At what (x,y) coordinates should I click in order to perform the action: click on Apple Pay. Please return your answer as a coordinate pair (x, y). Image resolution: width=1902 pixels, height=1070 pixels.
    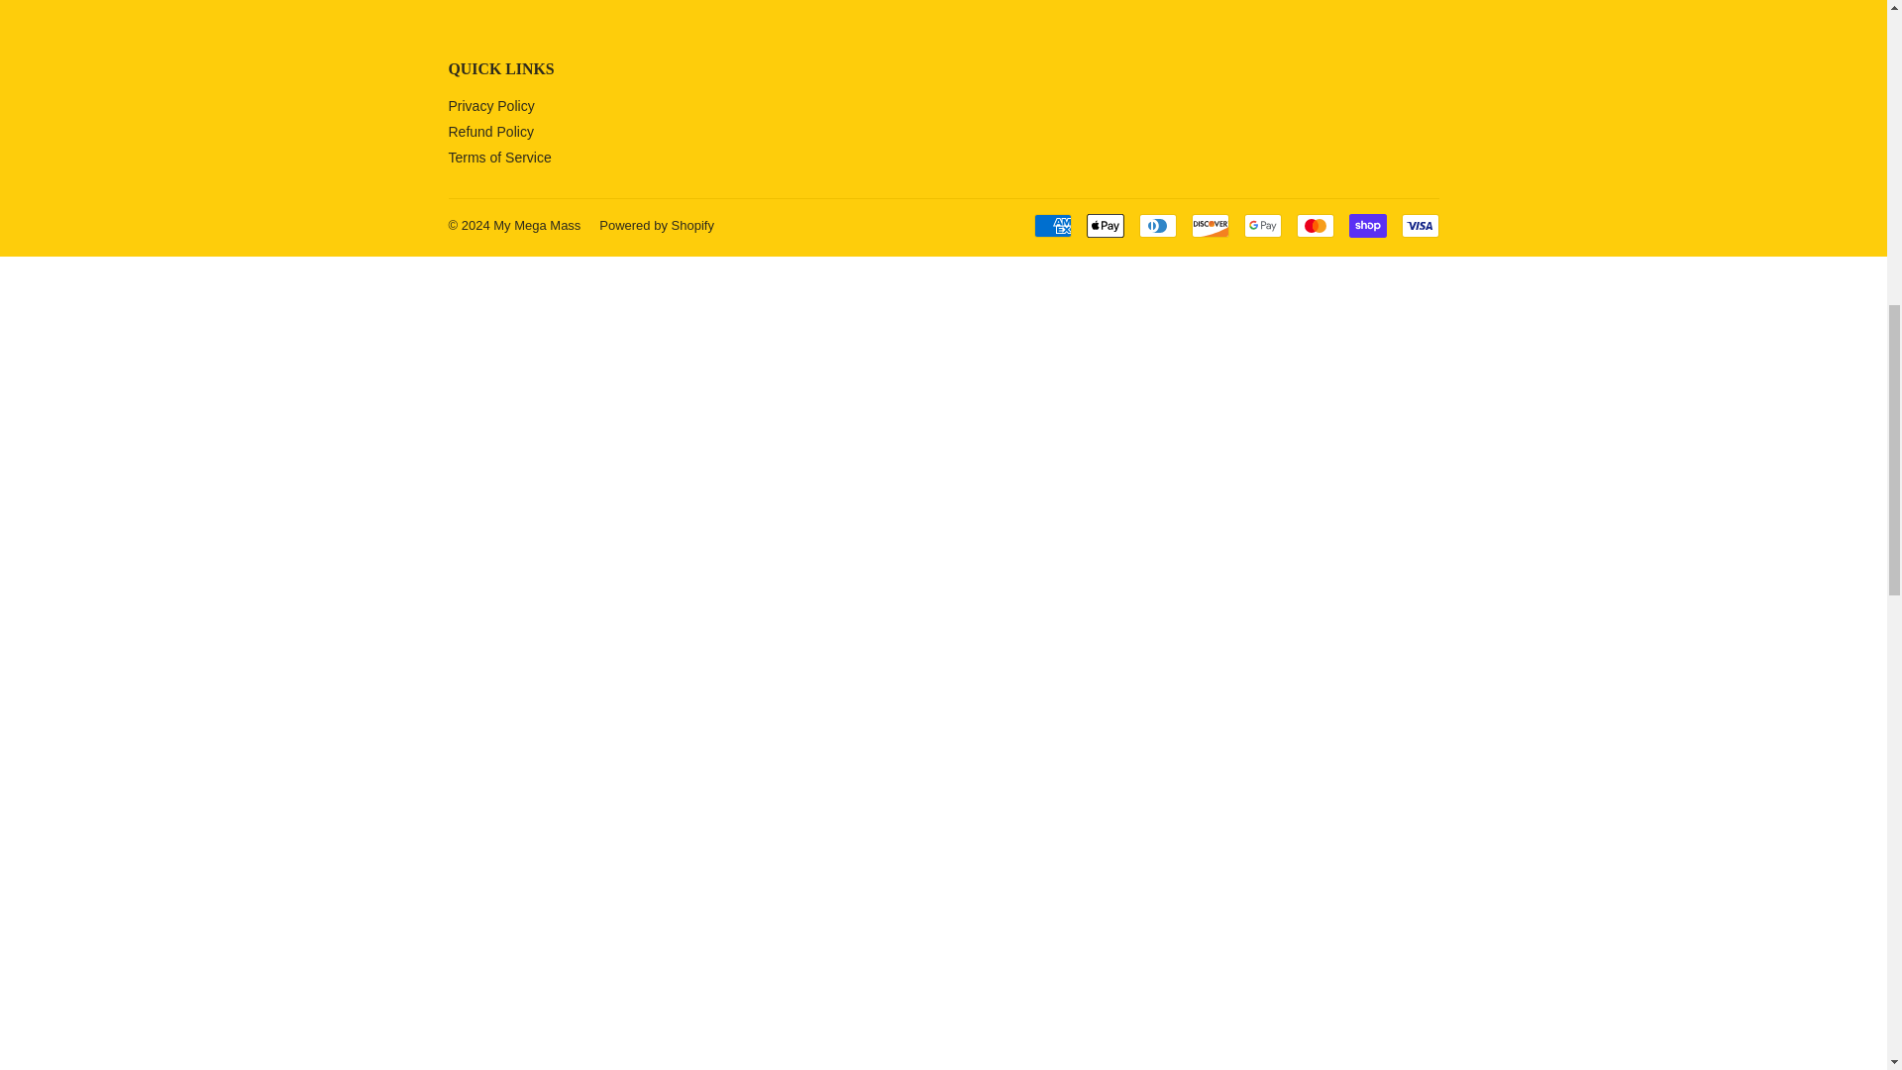
    Looking at the image, I should click on (1105, 226).